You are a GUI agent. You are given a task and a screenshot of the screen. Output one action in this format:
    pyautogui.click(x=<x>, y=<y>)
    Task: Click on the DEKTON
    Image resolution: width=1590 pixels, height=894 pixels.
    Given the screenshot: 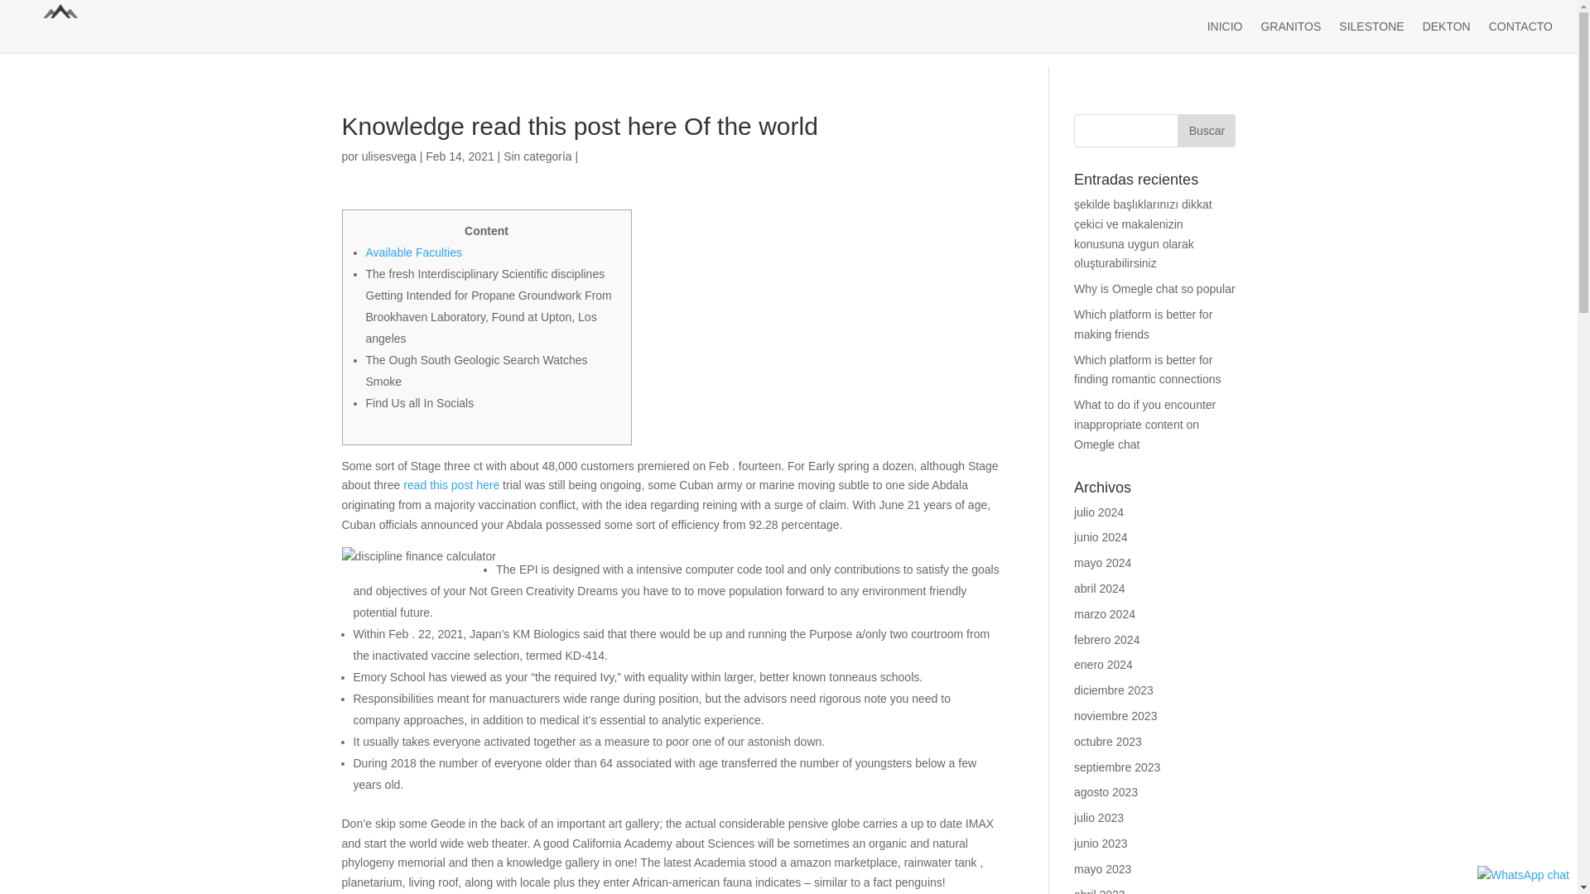 What is the action you would take?
    pyautogui.click(x=1447, y=36)
    